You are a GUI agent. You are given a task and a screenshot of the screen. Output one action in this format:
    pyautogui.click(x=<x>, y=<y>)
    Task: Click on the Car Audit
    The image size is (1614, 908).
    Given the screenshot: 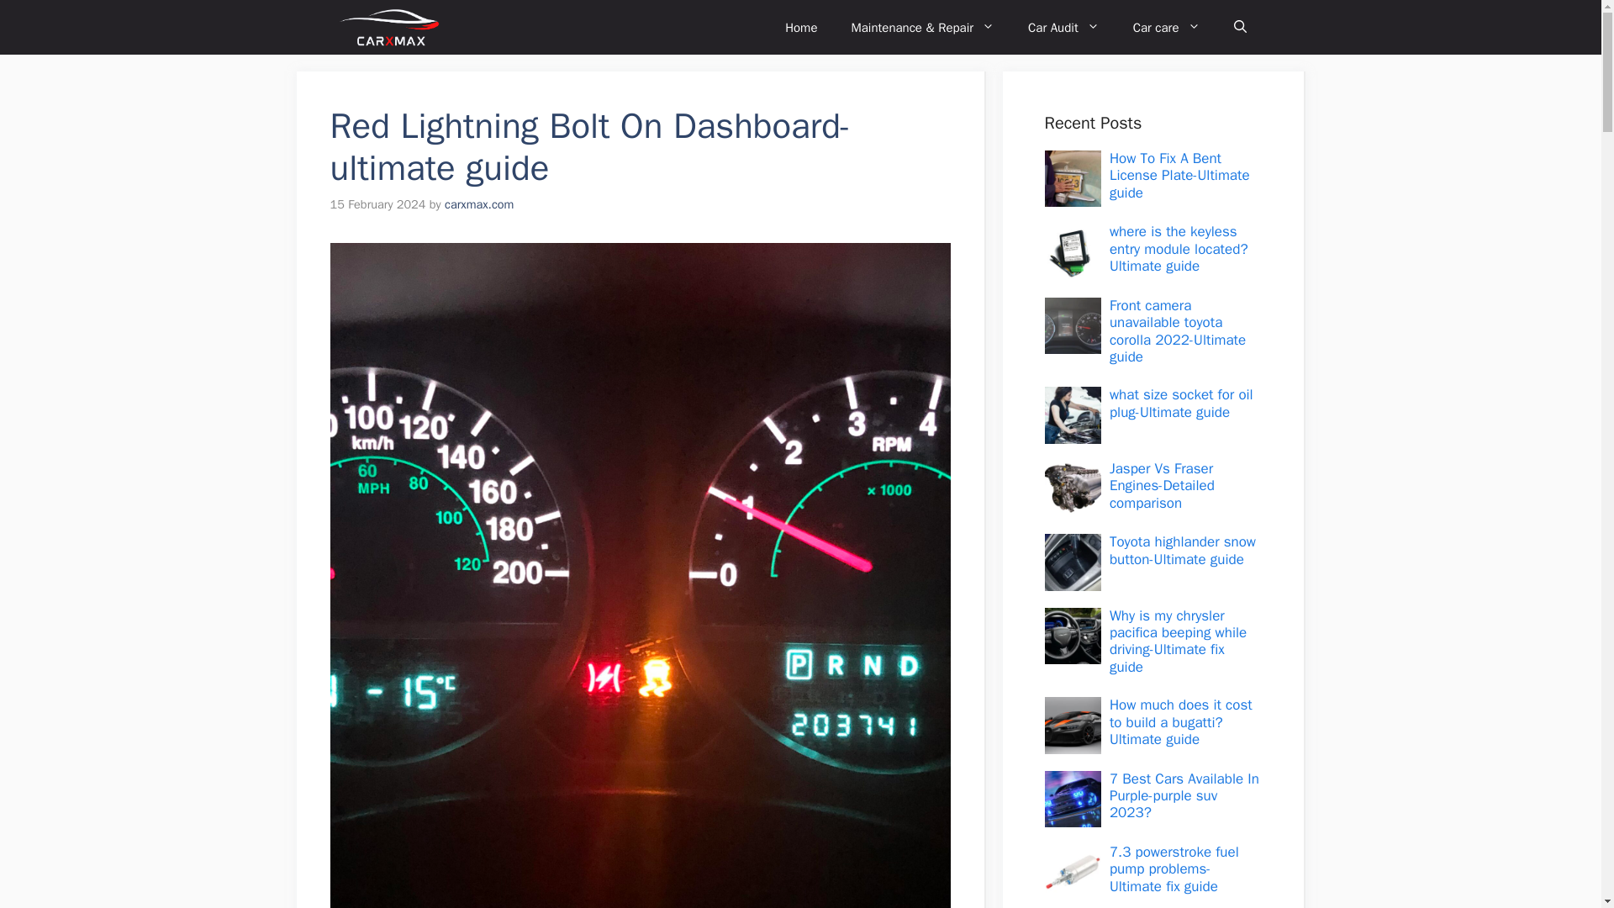 What is the action you would take?
    pyautogui.click(x=1064, y=27)
    